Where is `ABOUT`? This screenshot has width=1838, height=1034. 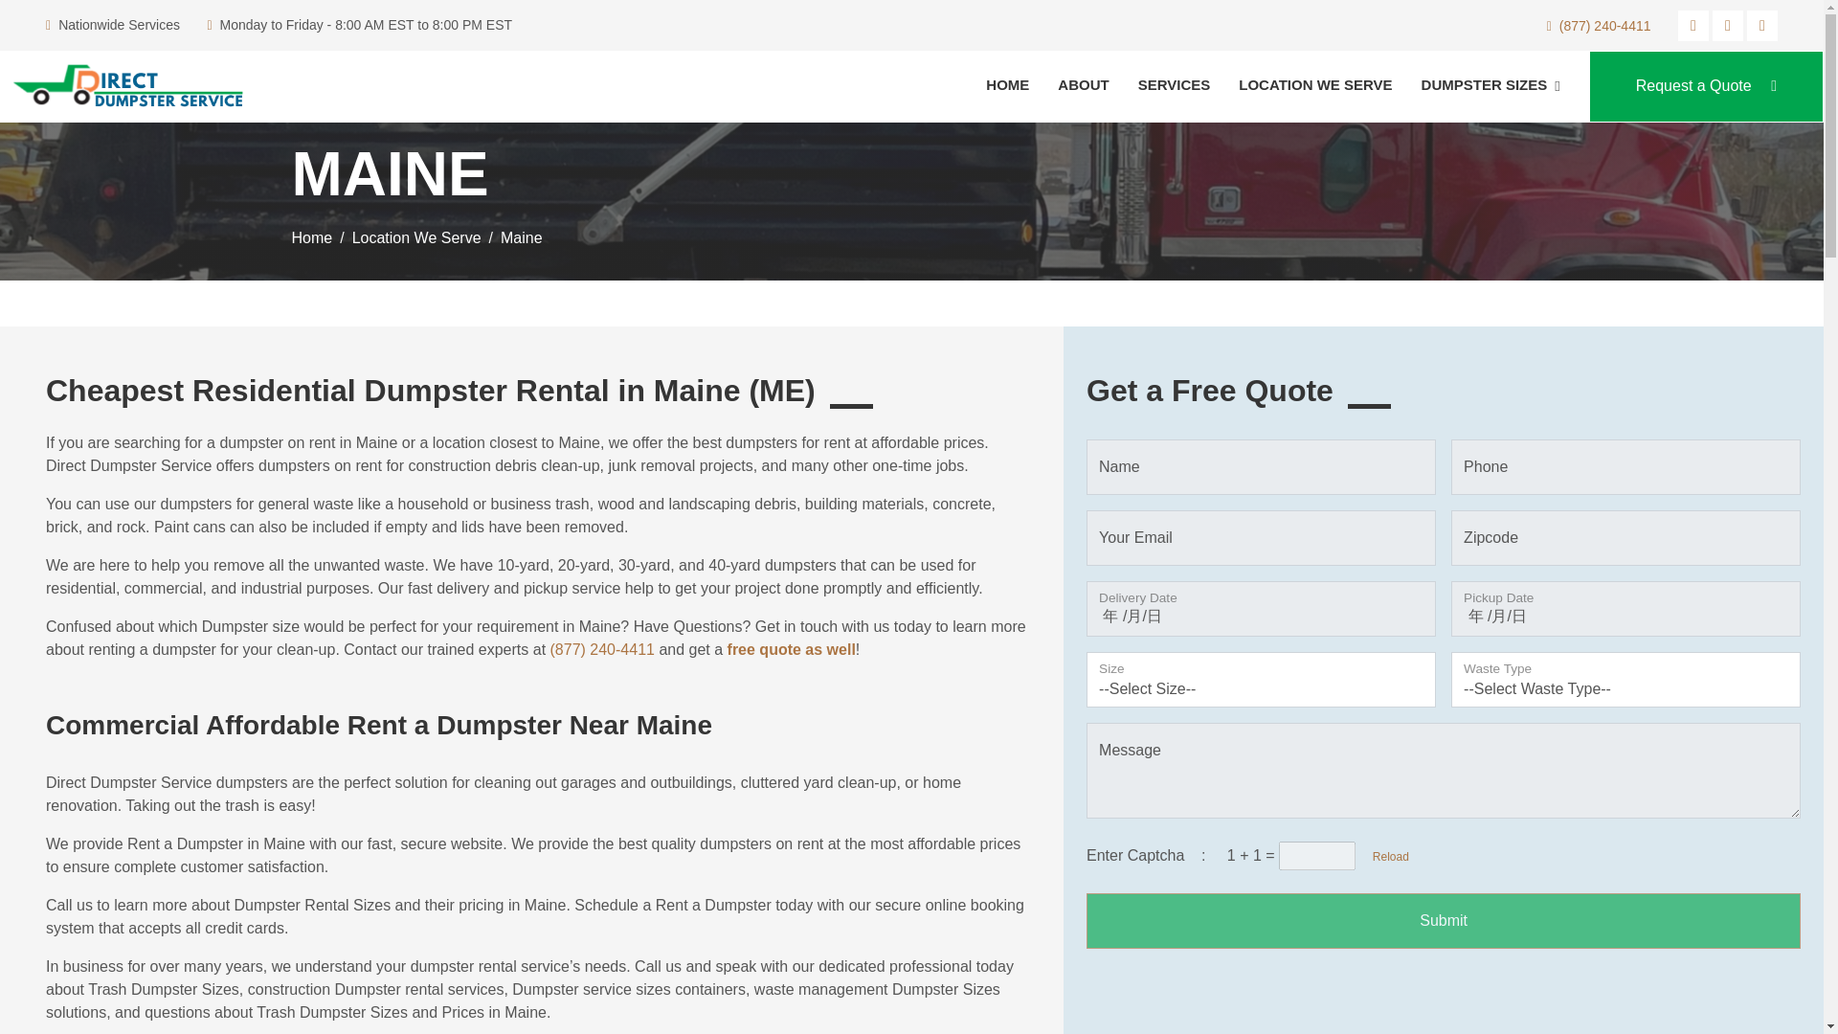 ABOUT is located at coordinates (1083, 86).